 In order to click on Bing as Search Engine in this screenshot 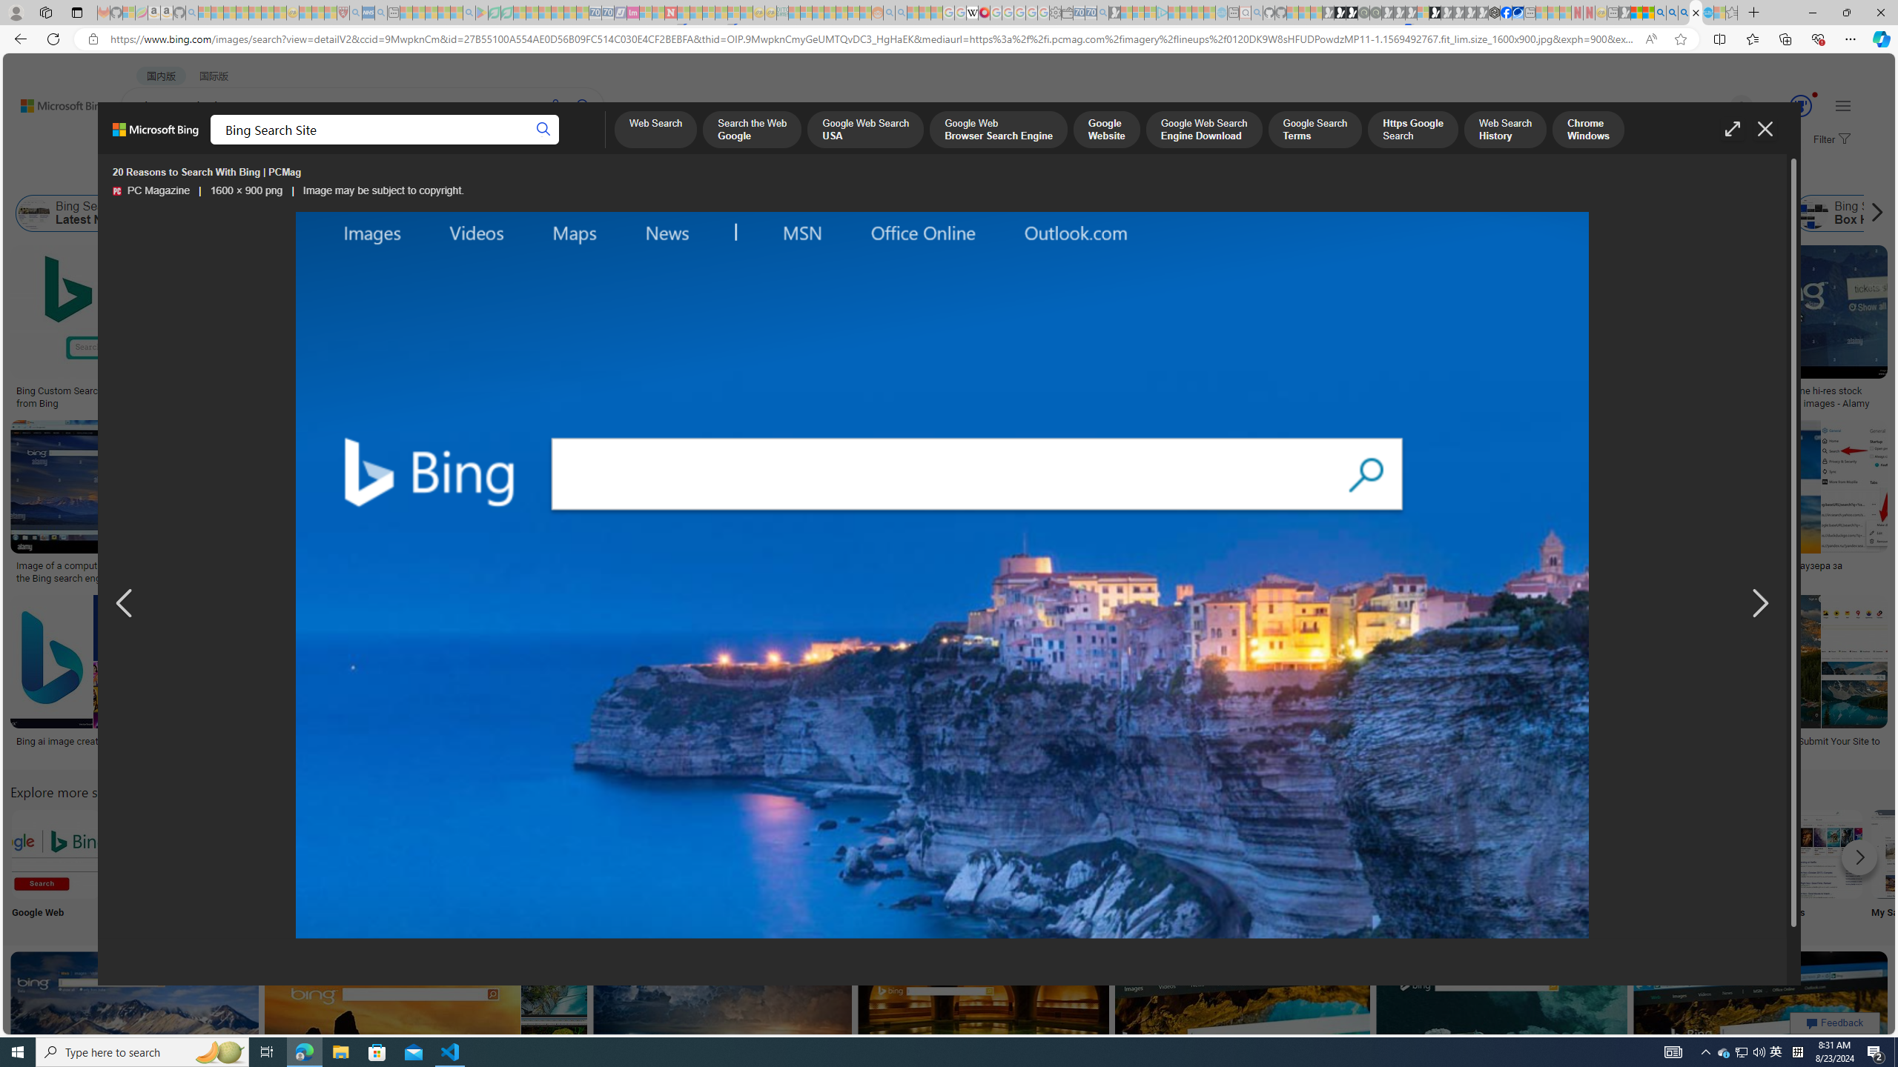, I will do `click(222, 213)`.